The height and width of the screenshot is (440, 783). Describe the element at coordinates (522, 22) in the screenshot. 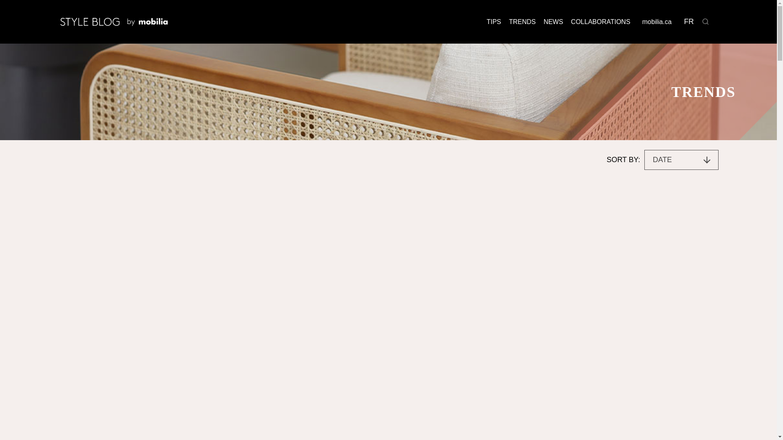

I see `TRENDS` at that location.